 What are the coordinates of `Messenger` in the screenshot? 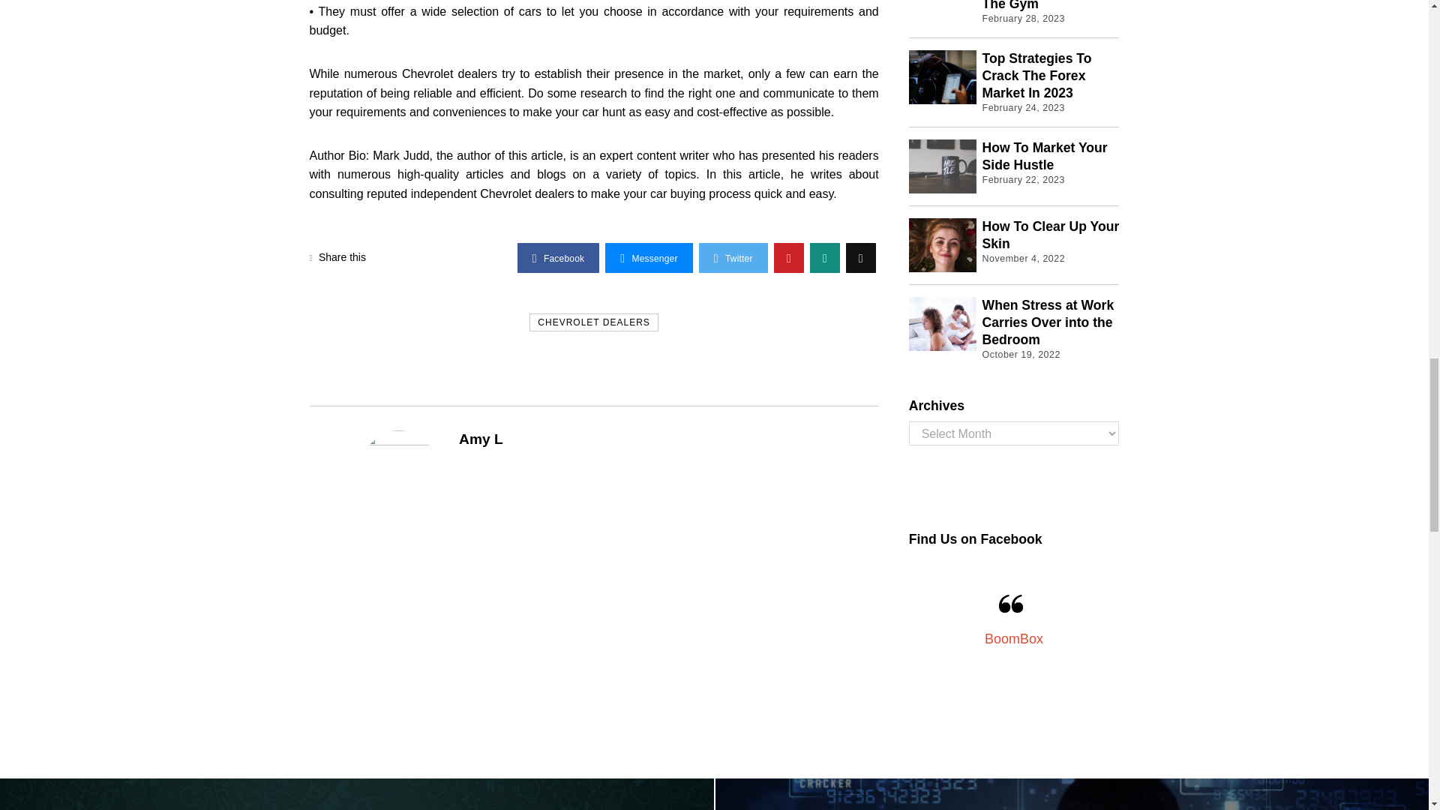 It's located at (648, 258).